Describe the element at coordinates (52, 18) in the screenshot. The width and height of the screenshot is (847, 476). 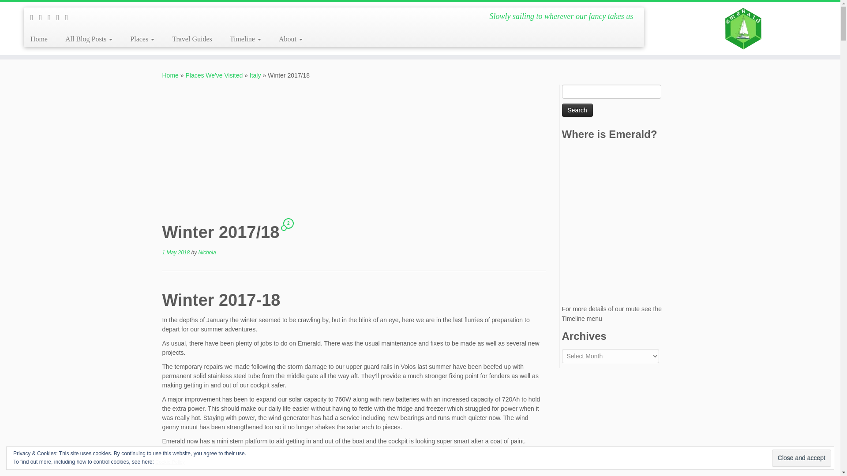
I see `Follow me on Facebook` at that location.